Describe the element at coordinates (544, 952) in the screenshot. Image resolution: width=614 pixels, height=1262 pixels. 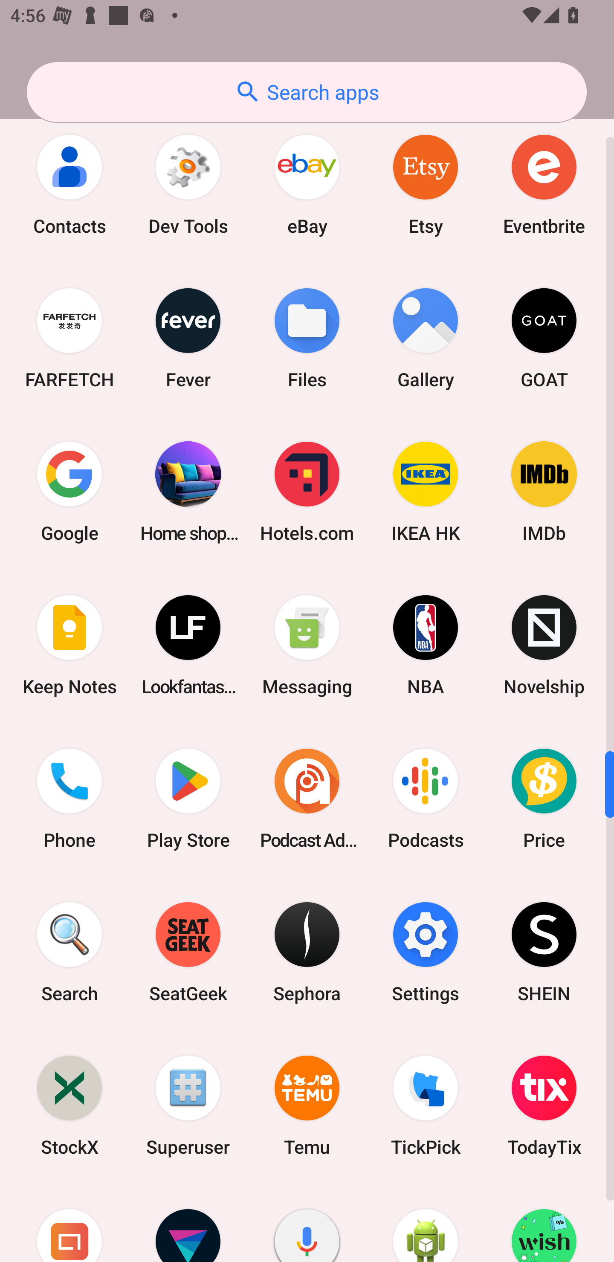
I see `SHEIN` at that location.